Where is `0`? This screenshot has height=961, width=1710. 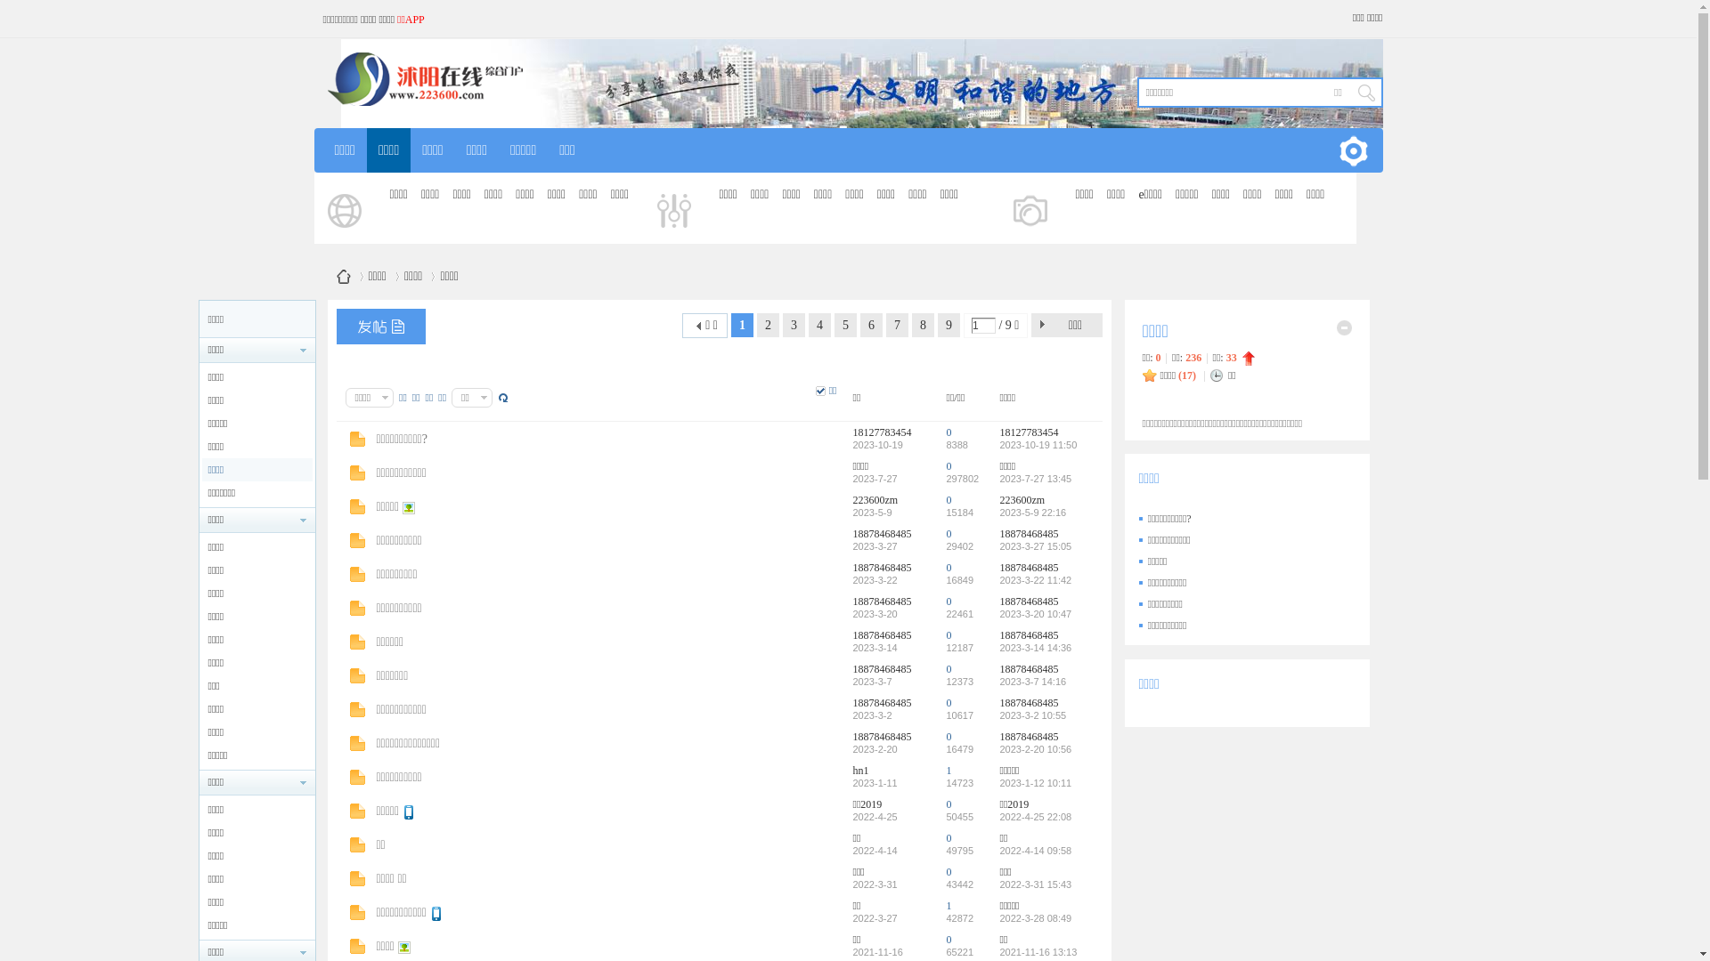
0 is located at coordinates (949, 602).